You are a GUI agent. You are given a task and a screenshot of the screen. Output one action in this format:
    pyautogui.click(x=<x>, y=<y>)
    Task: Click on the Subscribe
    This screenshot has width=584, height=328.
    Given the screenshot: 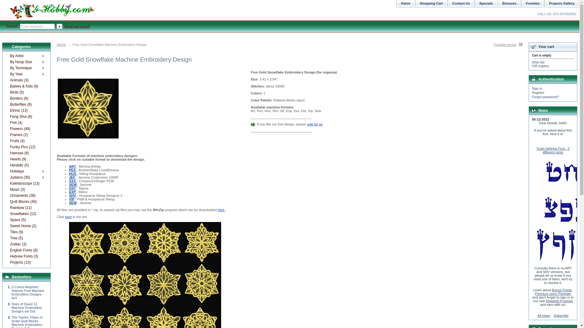 What is the action you would take?
    pyautogui.click(x=561, y=316)
    